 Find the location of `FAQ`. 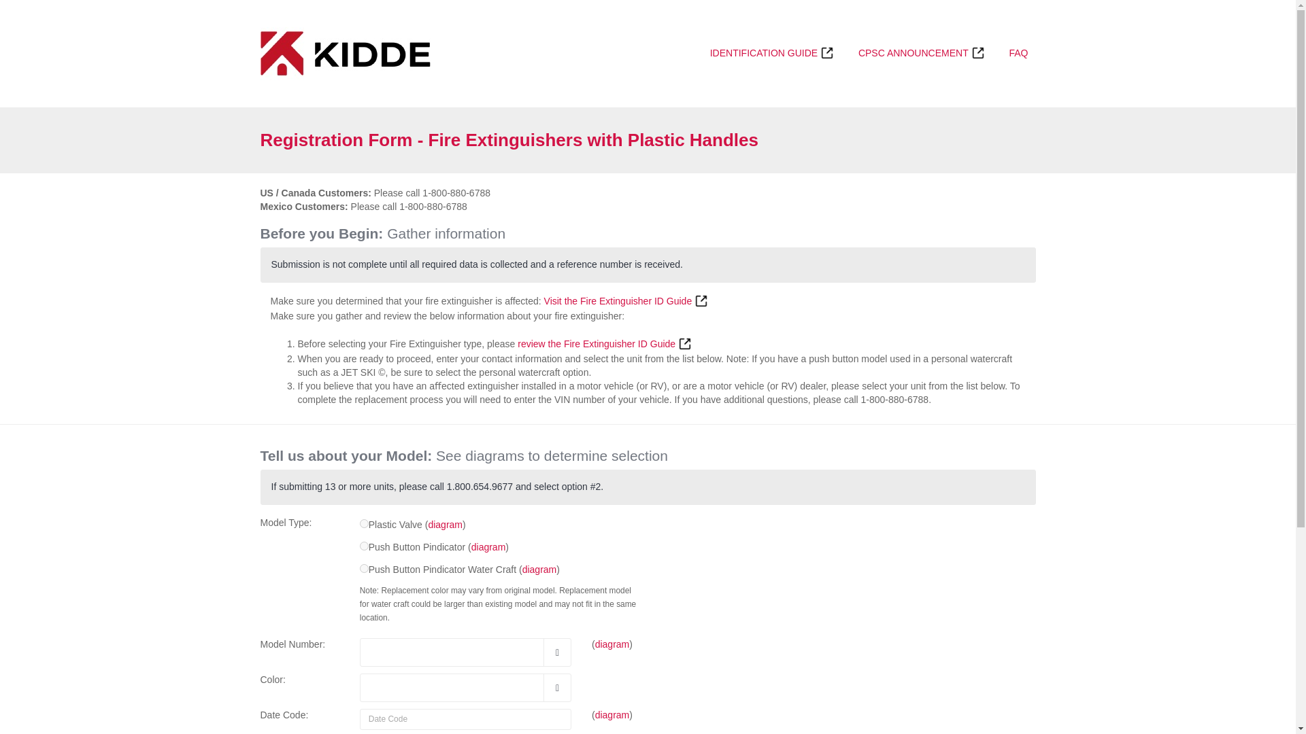

FAQ is located at coordinates (1018, 53).